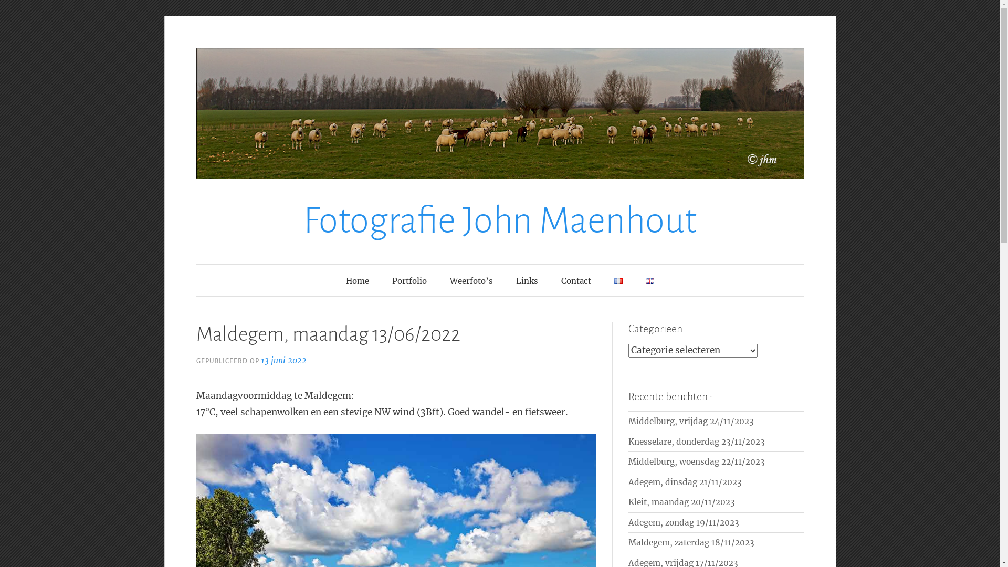  I want to click on Kleit, maandag 20/11/2023, so click(681, 502).